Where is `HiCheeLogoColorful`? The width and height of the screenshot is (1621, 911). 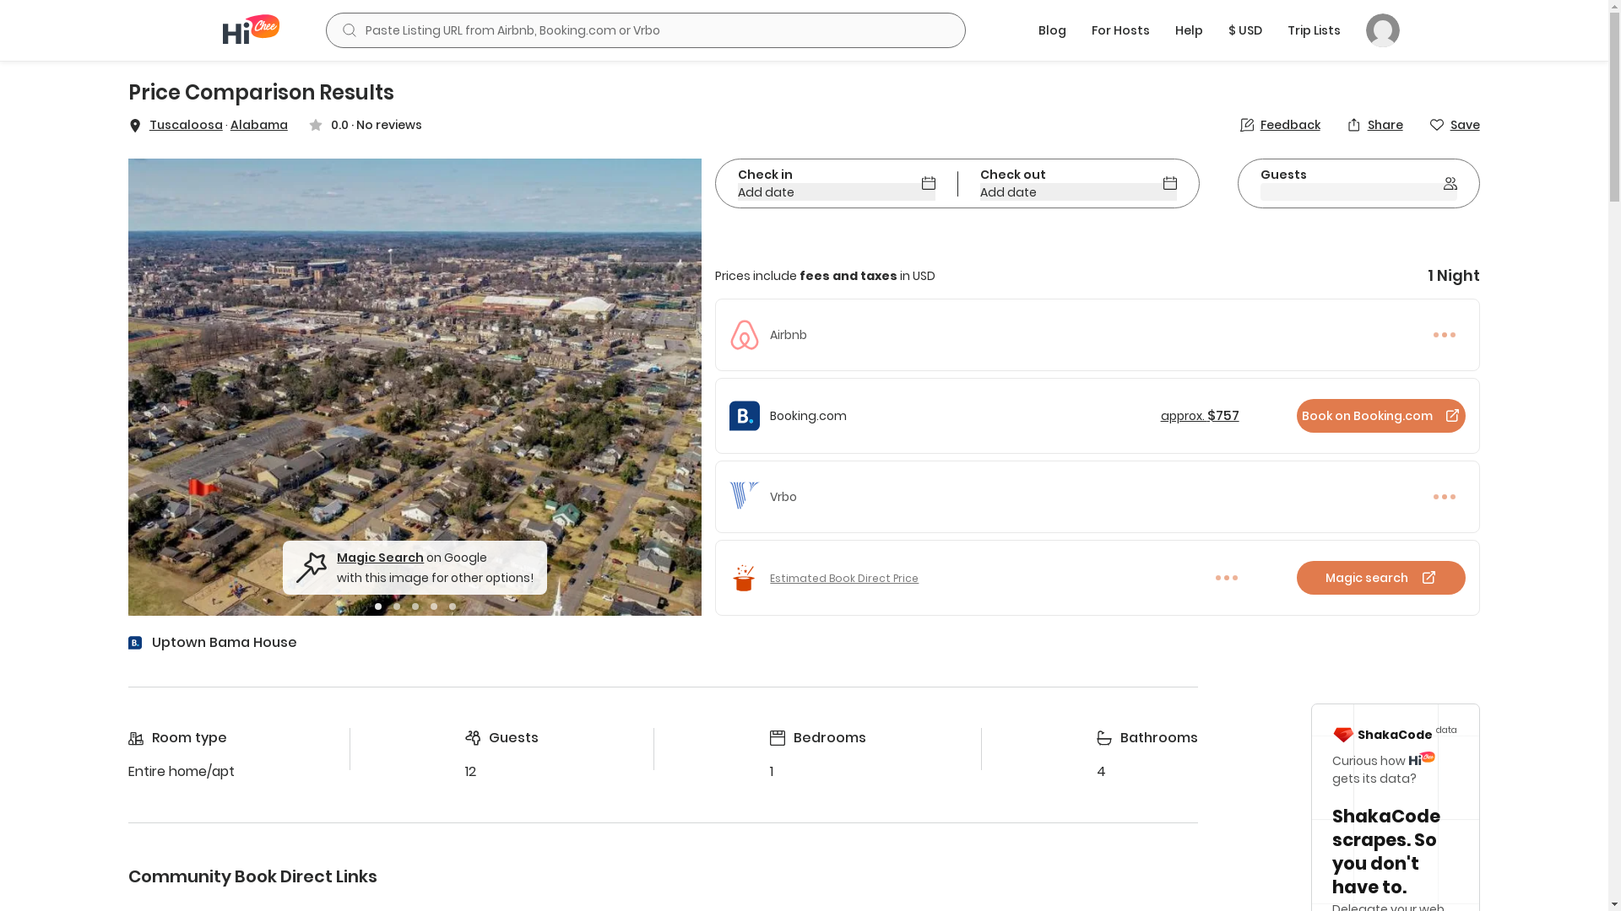
HiCheeLogoColorful is located at coordinates (251, 30).